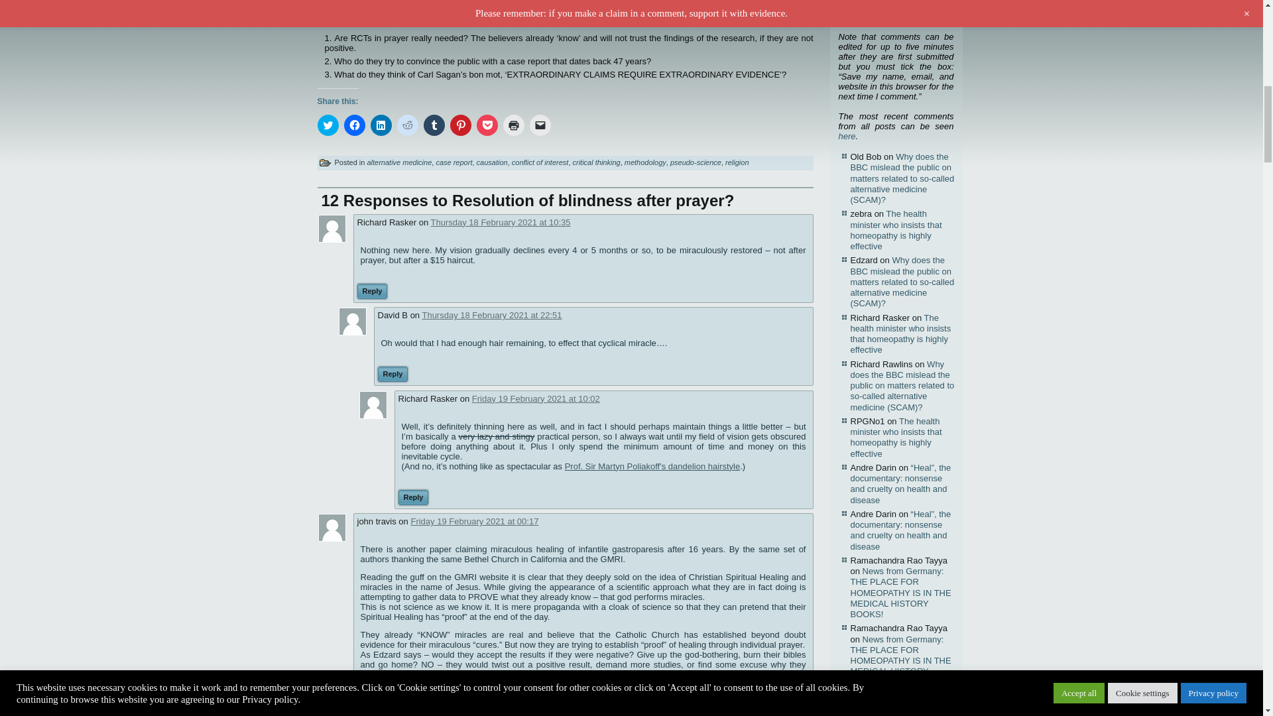  Describe the element at coordinates (645, 162) in the screenshot. I see `methodology` at that location.